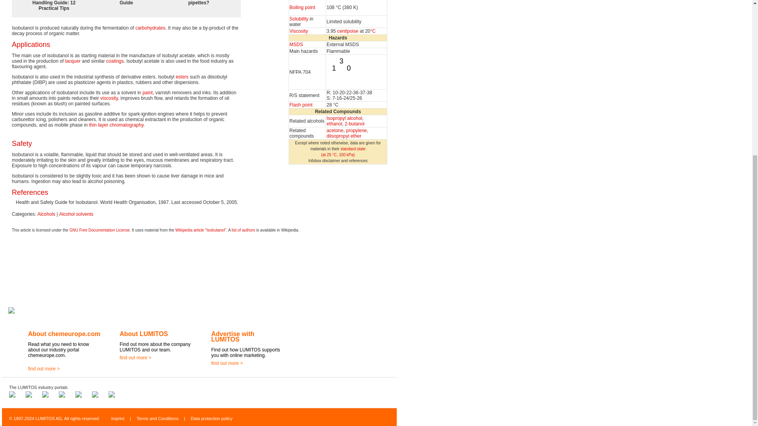  I want to click on Viscosity, so click(298, 31).